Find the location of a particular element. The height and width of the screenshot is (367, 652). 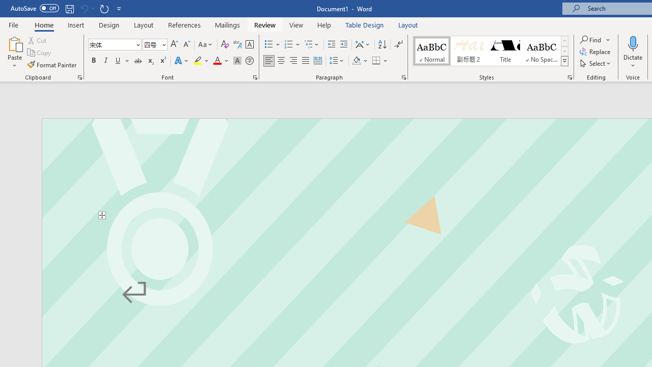

Clear Formatting is located at coordinates (225, 45).